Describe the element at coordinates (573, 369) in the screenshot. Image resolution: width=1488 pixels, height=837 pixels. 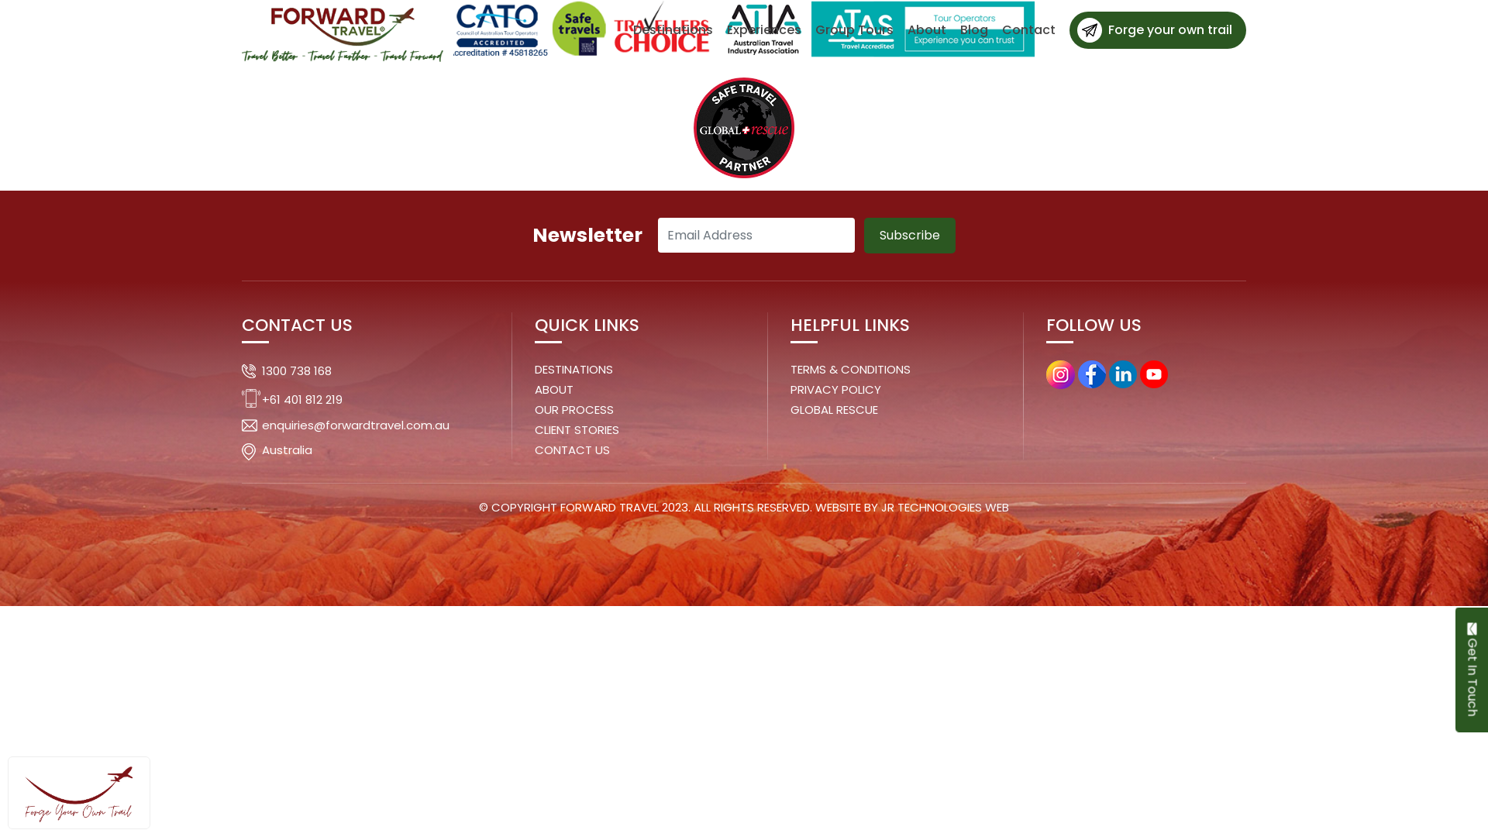
I see `DESTINATIONS` at that location.